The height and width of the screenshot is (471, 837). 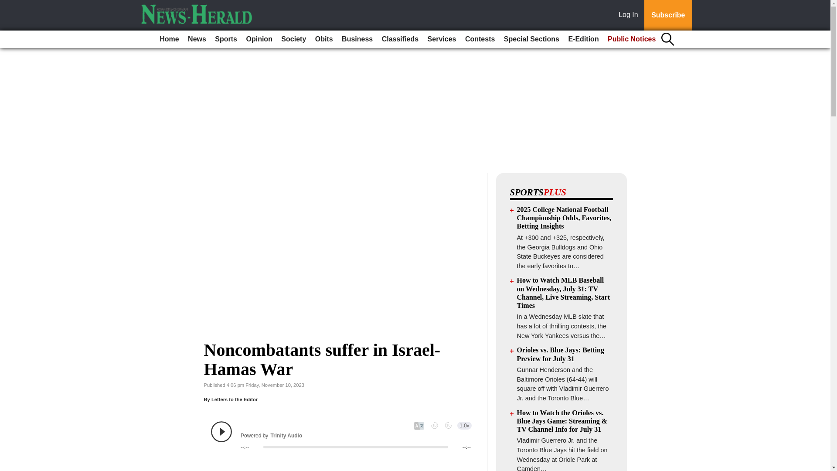 I want to click on News, so click(x=197, y=39).